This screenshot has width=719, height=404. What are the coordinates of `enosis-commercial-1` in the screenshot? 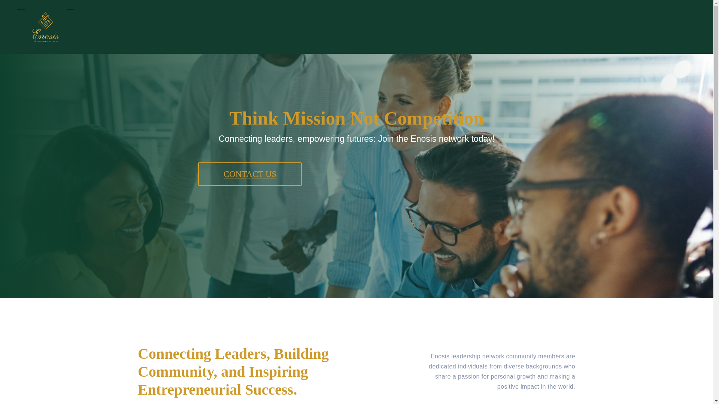 It's located at (45, 27).